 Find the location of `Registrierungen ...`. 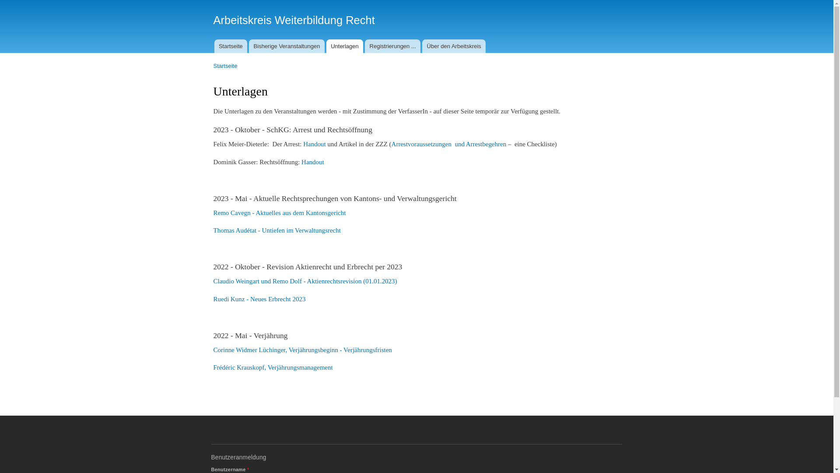

Registrierungen ... is located at coordinates (393, 46).